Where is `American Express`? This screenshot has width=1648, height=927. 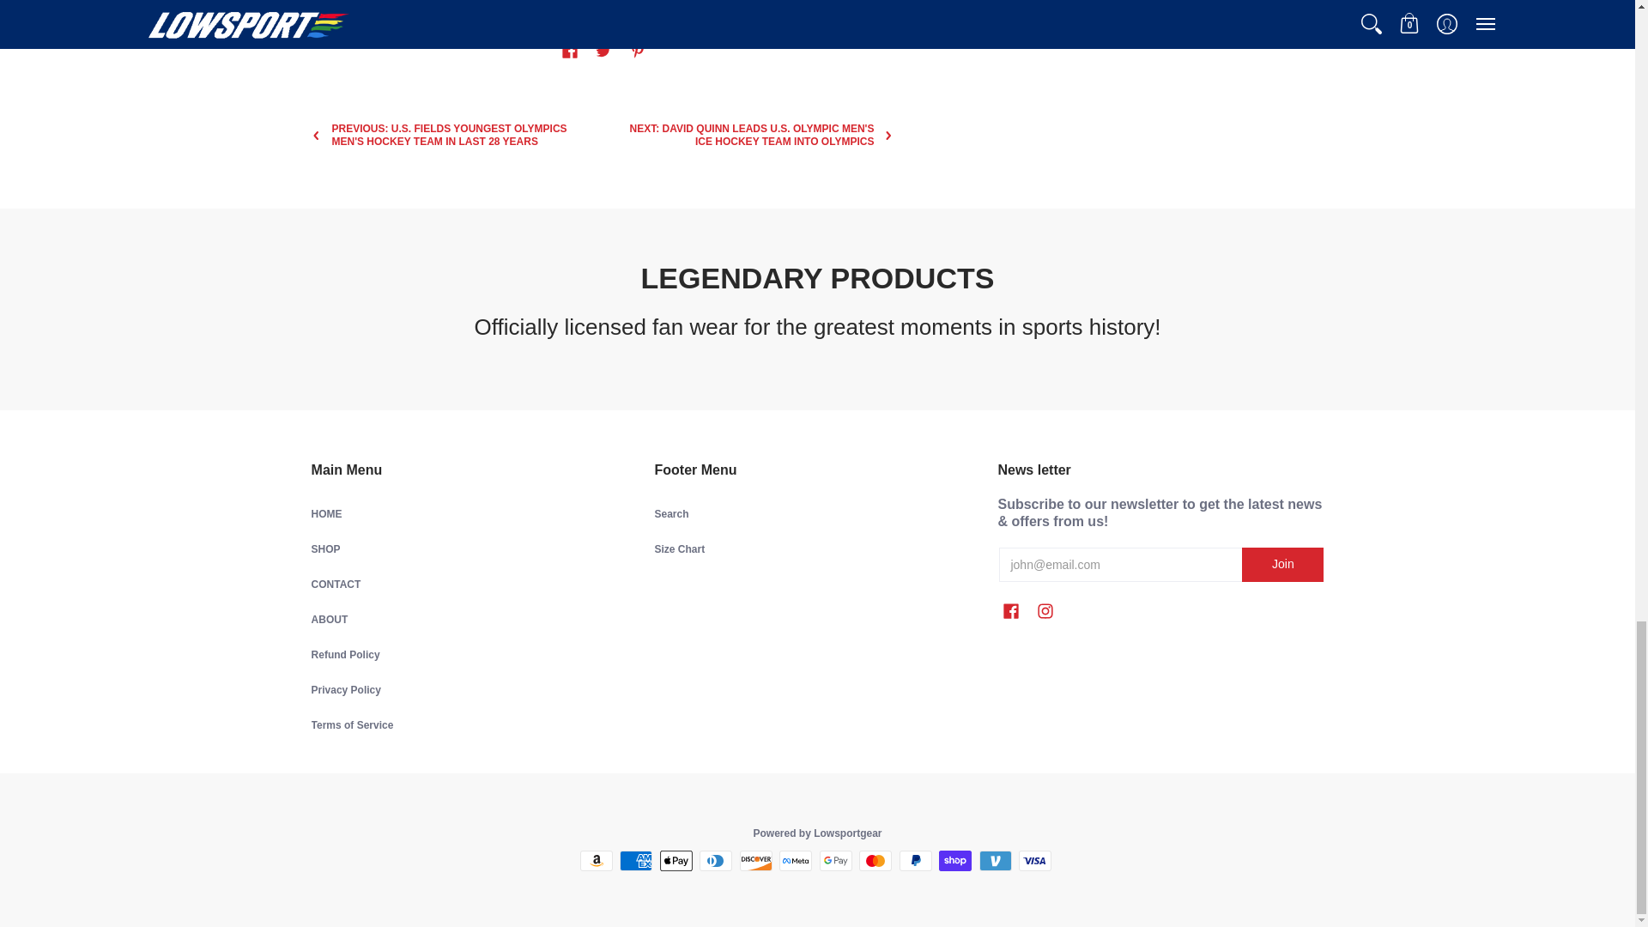 American Express is located at coordinates (635, 861).